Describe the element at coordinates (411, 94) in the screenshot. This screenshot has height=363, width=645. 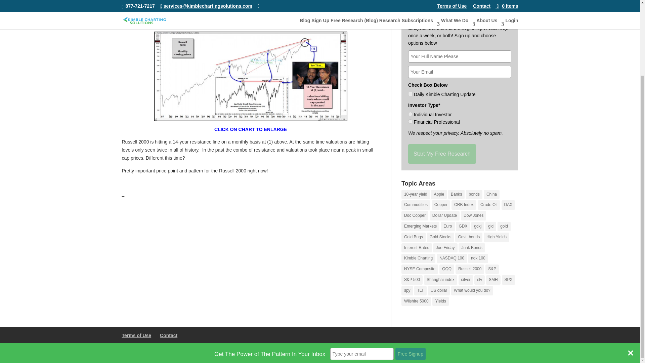
I see `Daily Kimble Charting Update` at that location.